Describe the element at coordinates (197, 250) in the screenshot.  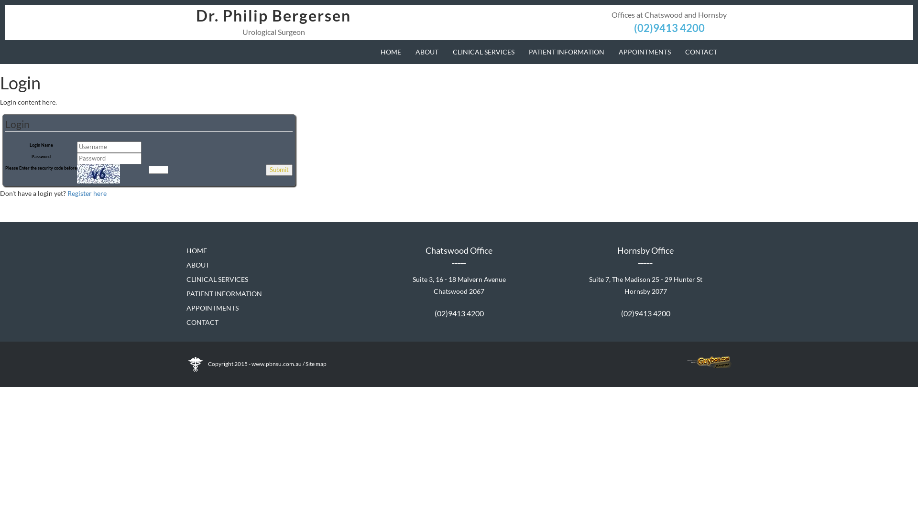
I see `HOME` at that location.